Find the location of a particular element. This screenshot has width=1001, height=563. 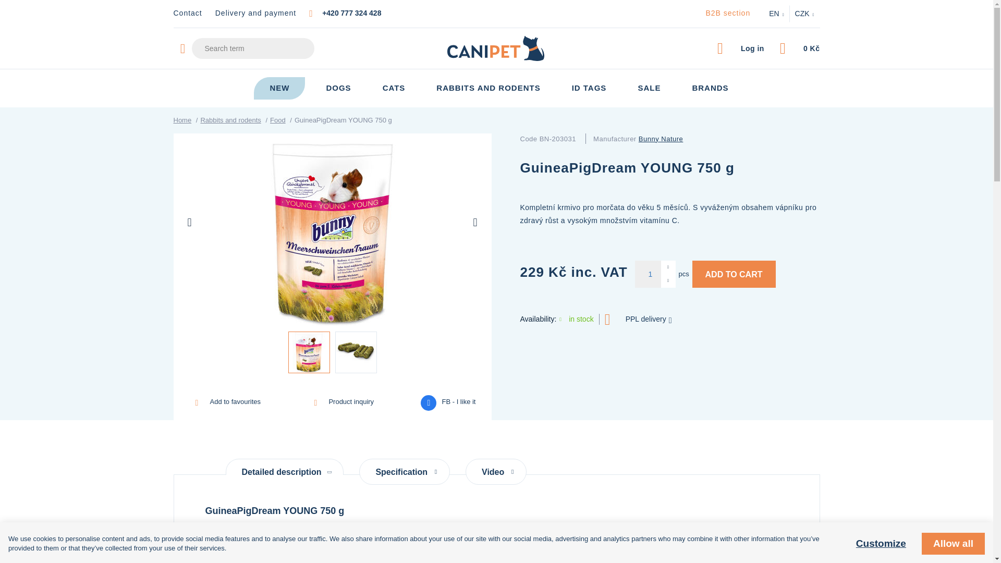

Video is located at coordinates (495, 471).